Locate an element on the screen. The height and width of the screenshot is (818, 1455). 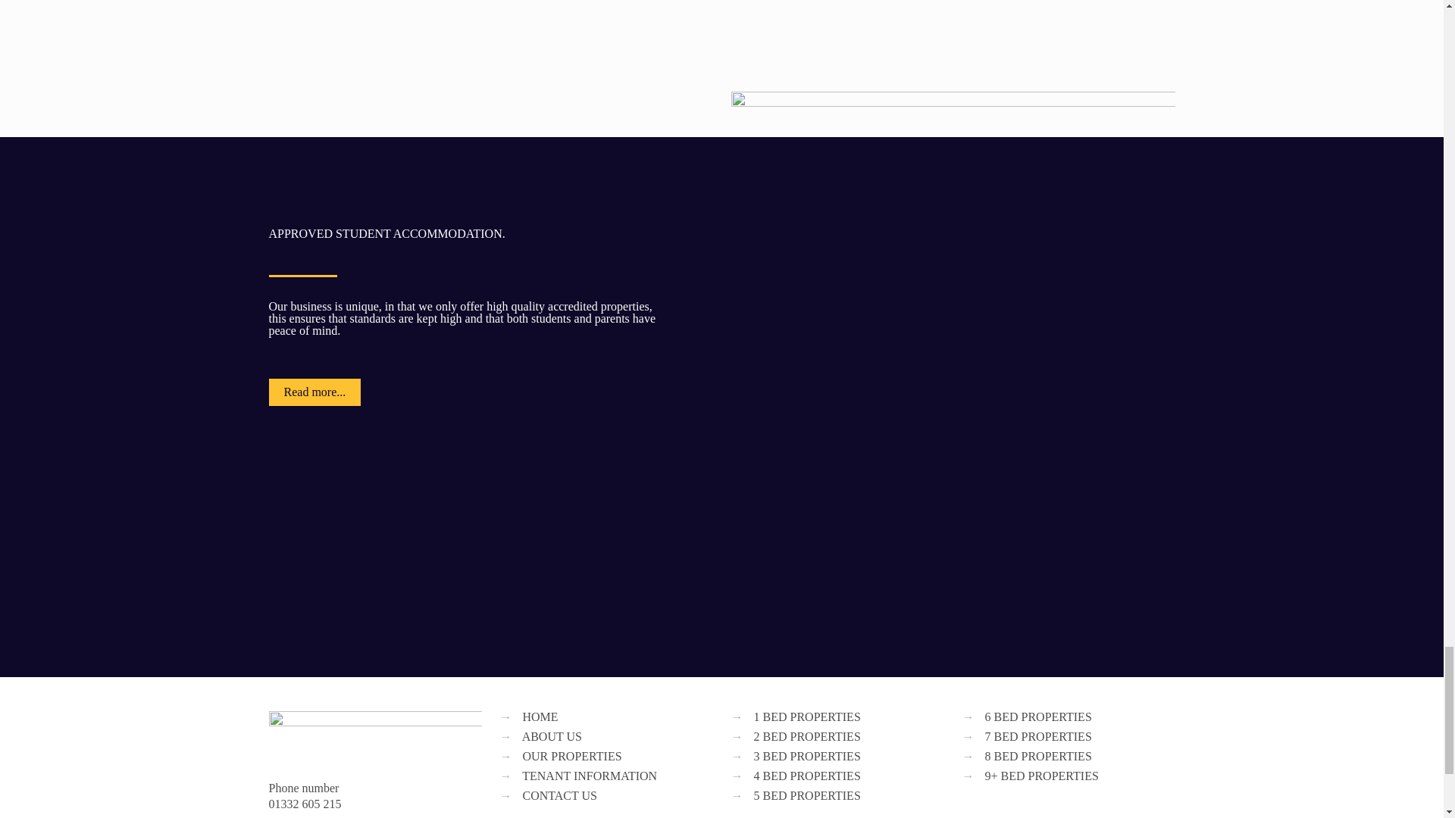
TENANT INFORMATION is located at coordinates (590, 776).